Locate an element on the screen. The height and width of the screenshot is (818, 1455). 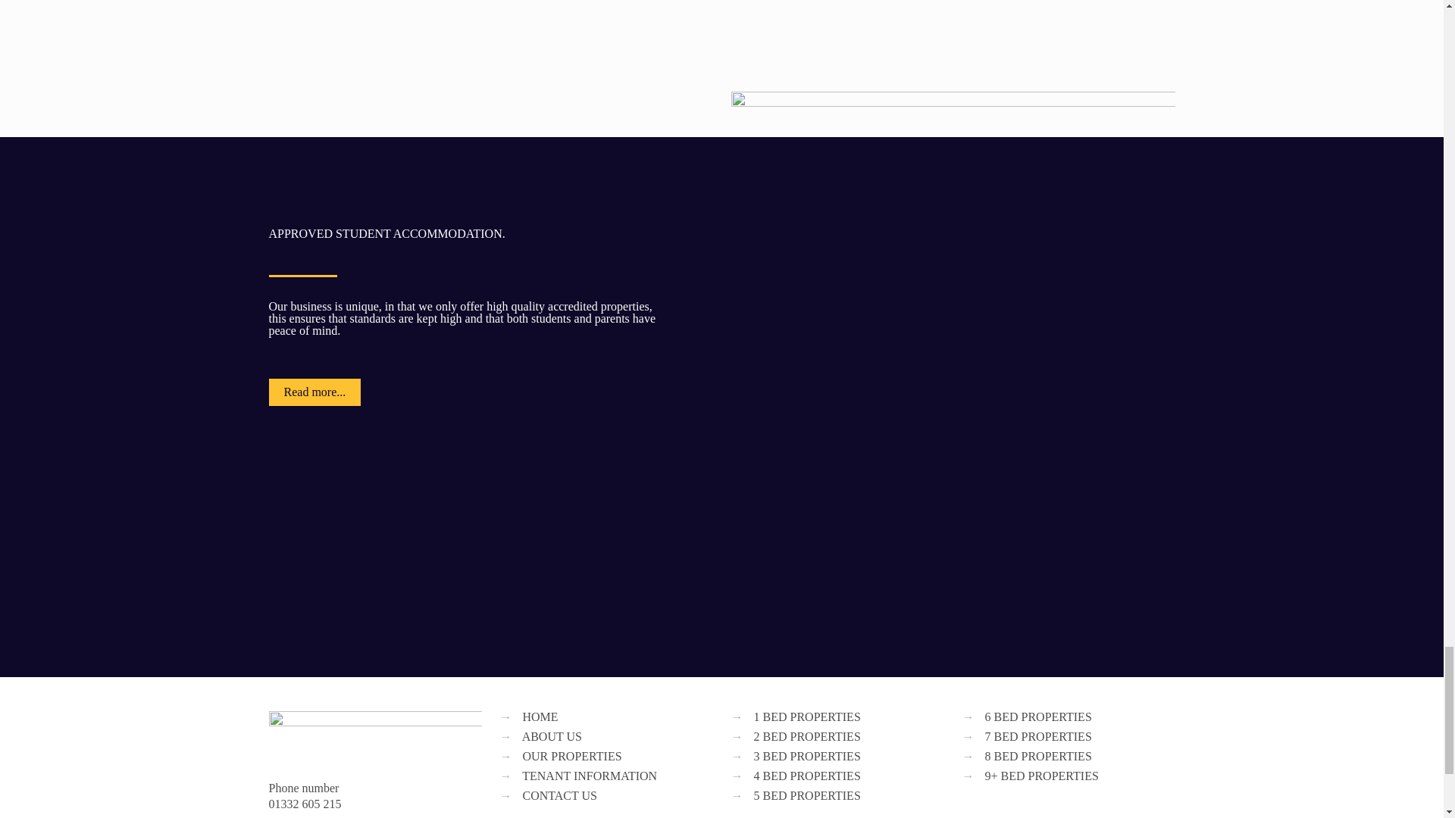
TENANT INFORMATION is located at coordinates (590, 776).